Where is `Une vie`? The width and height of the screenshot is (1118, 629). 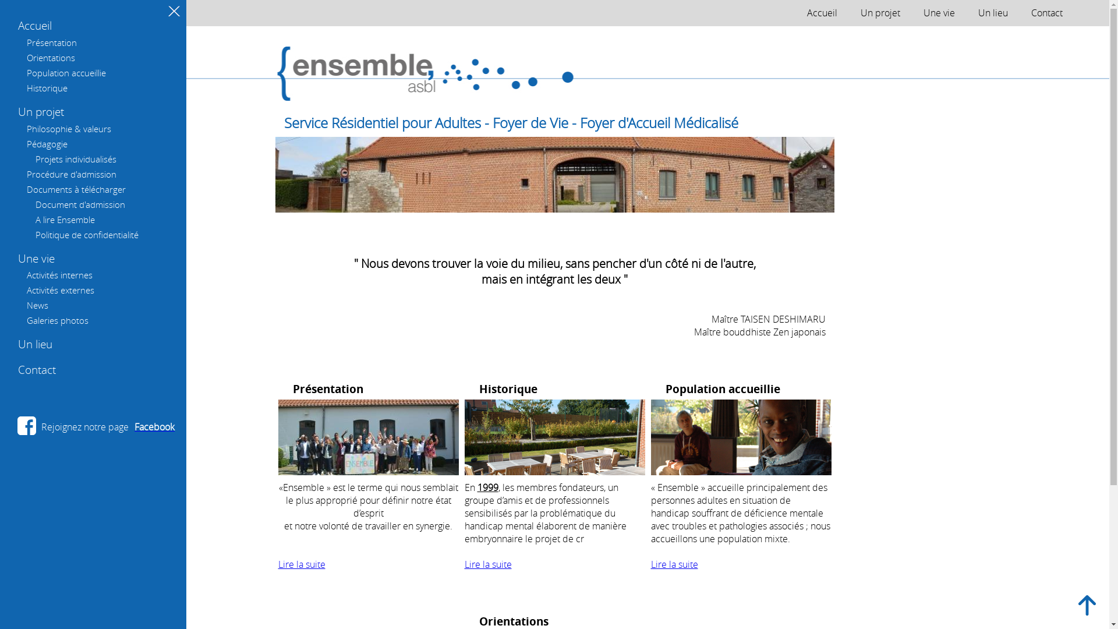 Une vie is located at coordinates (36, 259).